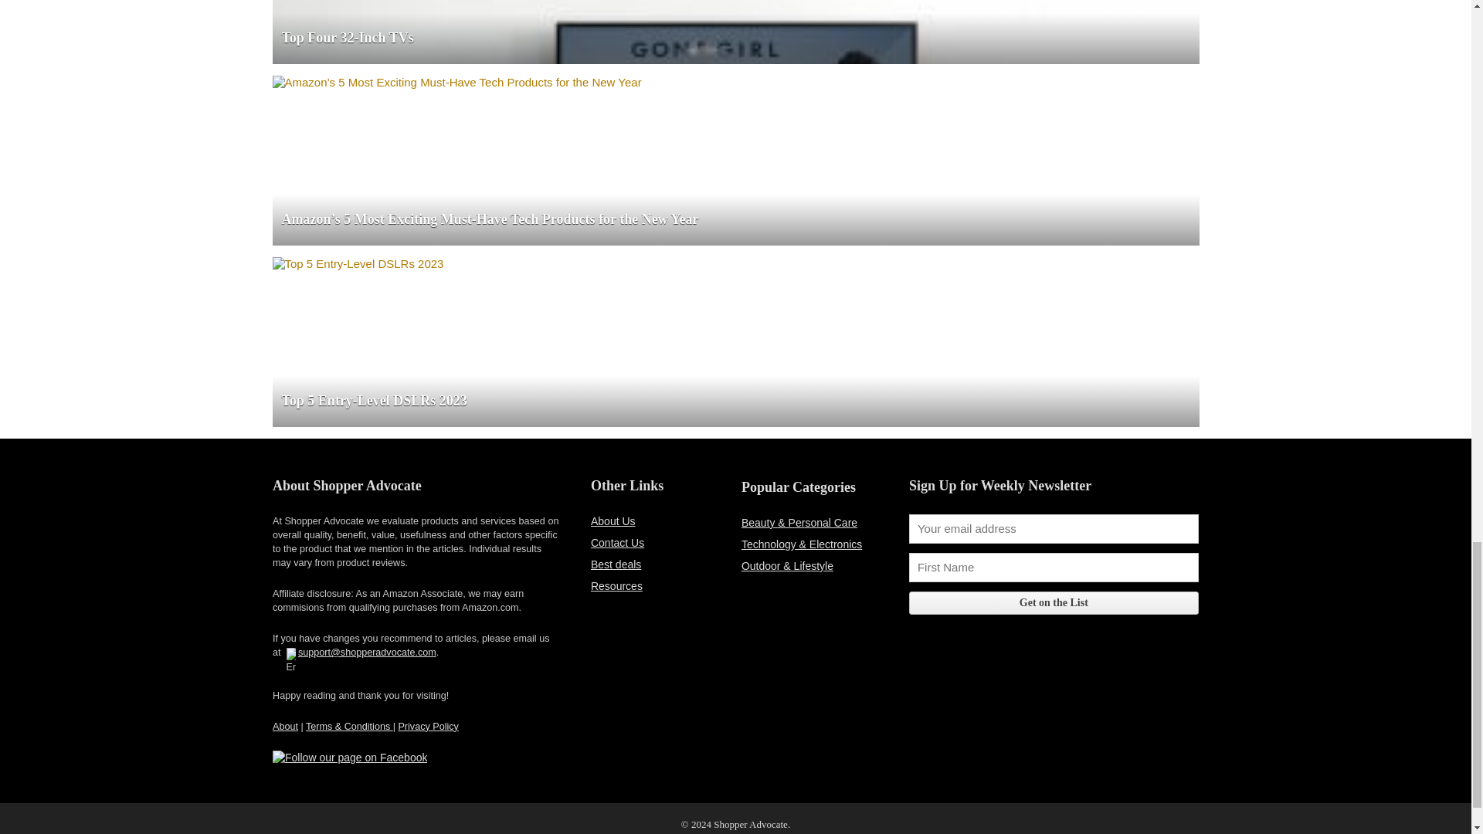  Describe the element at coordinates (428, 727) in the screenshot. I see `Privacy Policy` at that location.